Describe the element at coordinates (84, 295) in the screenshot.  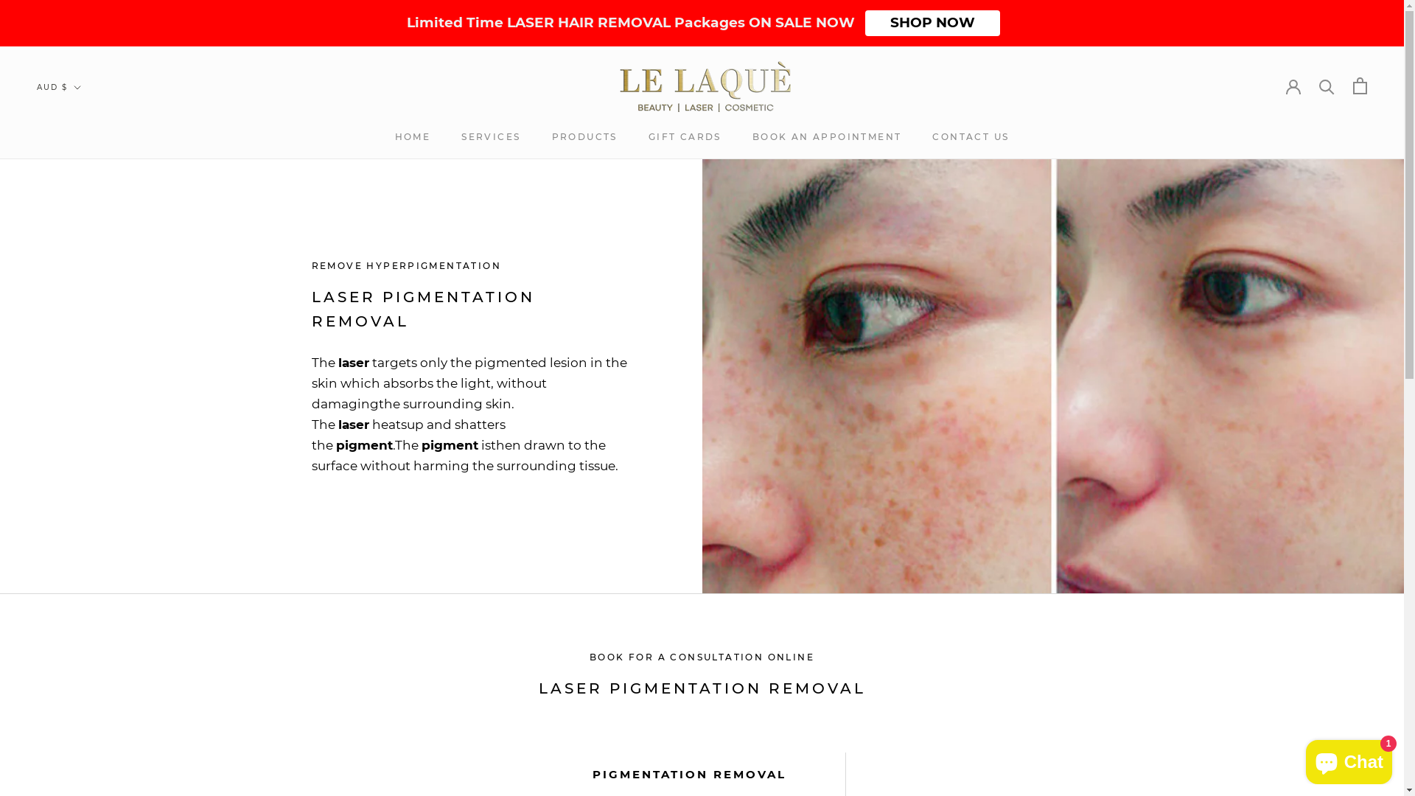
I see `BBD` at that location.